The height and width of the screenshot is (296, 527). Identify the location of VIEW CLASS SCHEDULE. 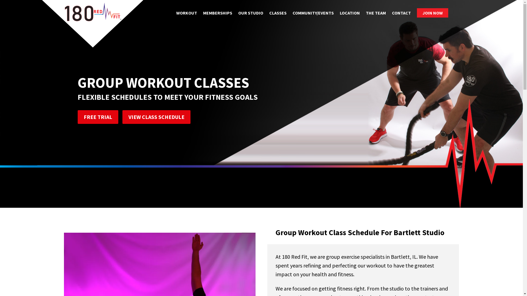
(156, 117).